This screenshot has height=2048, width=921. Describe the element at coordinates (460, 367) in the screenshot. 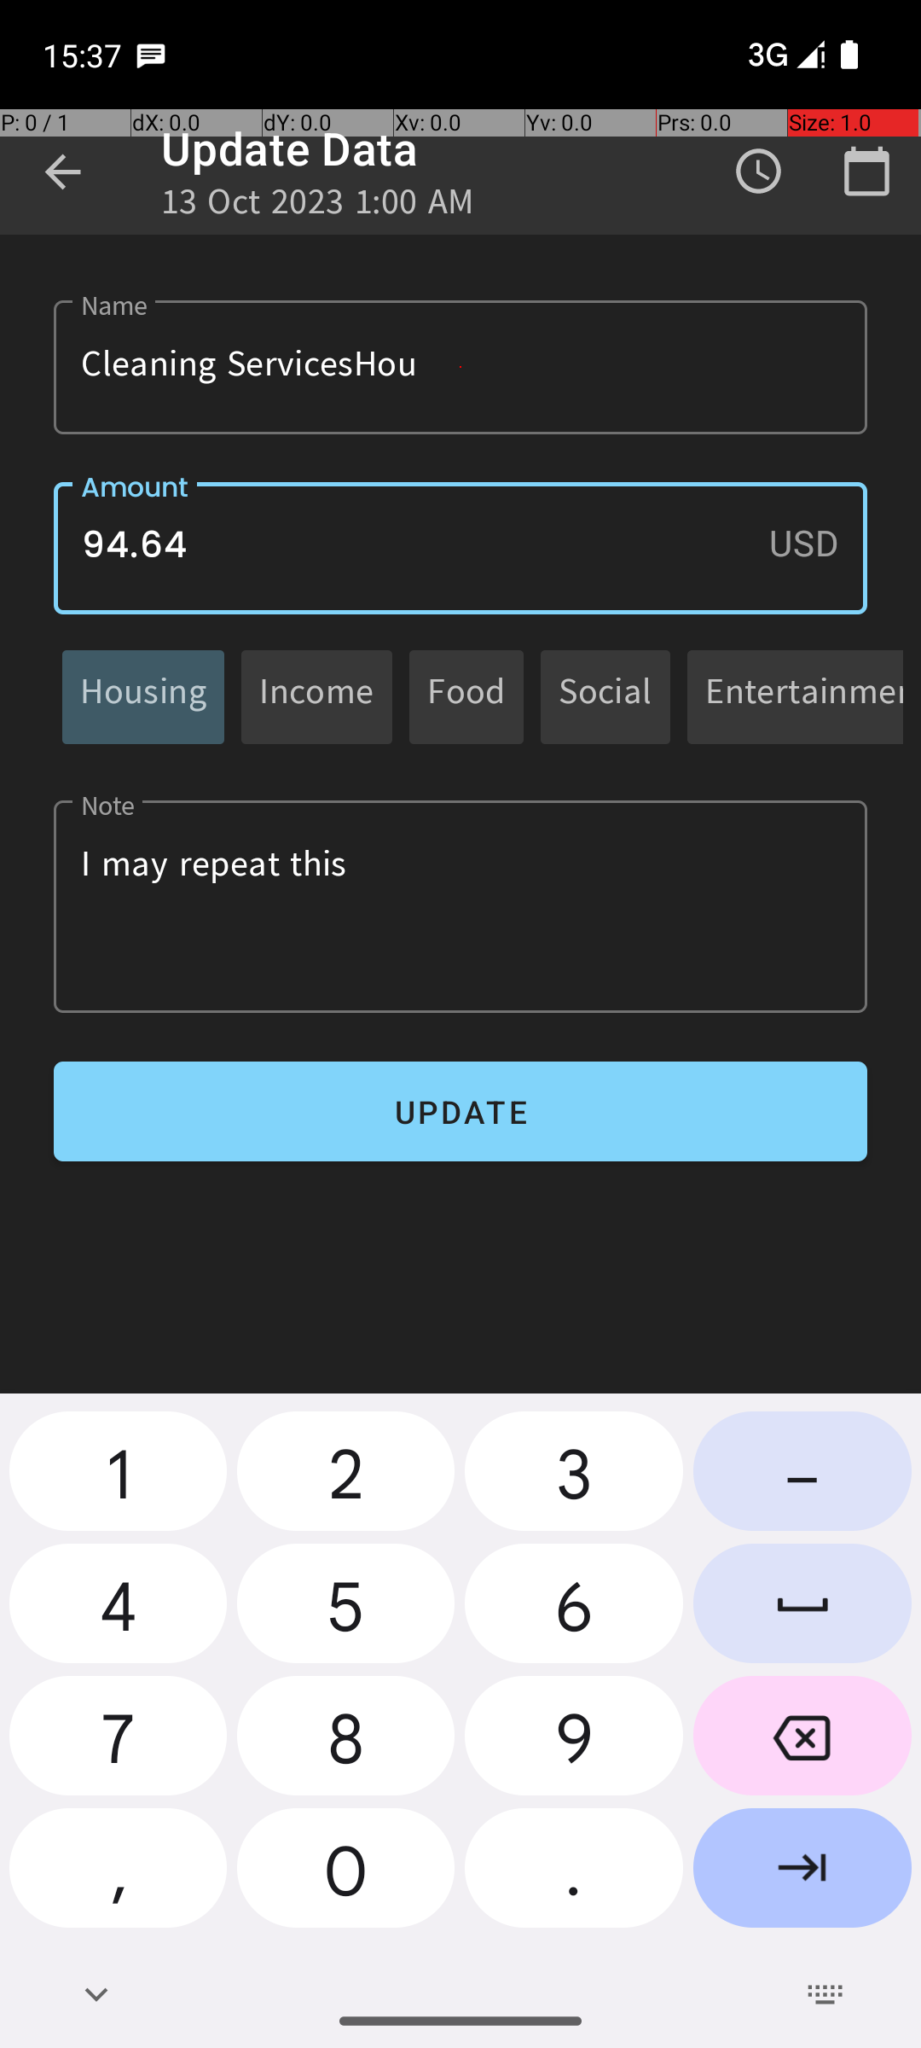

I see `Cleaning ServicesHou` at that location.